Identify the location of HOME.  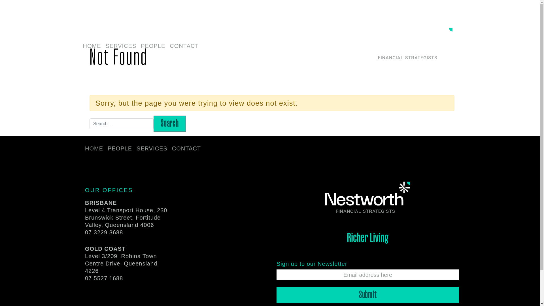
(92, 46).